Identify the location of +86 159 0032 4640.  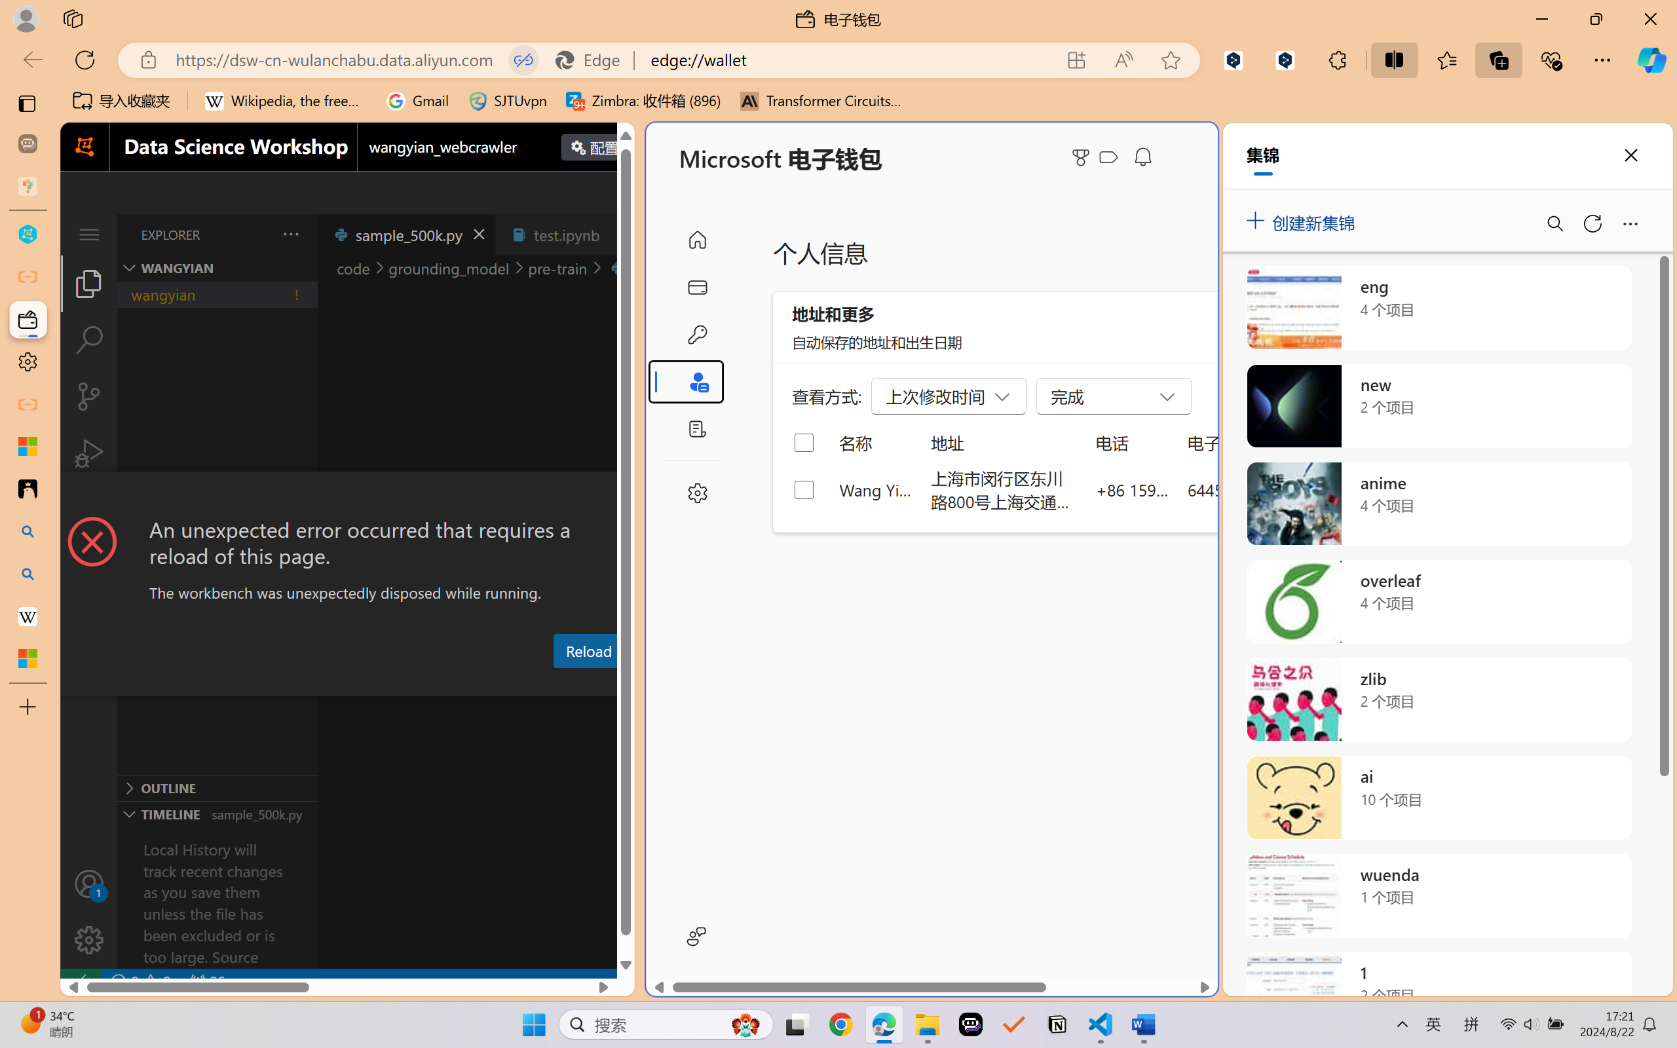
(1132, 489).